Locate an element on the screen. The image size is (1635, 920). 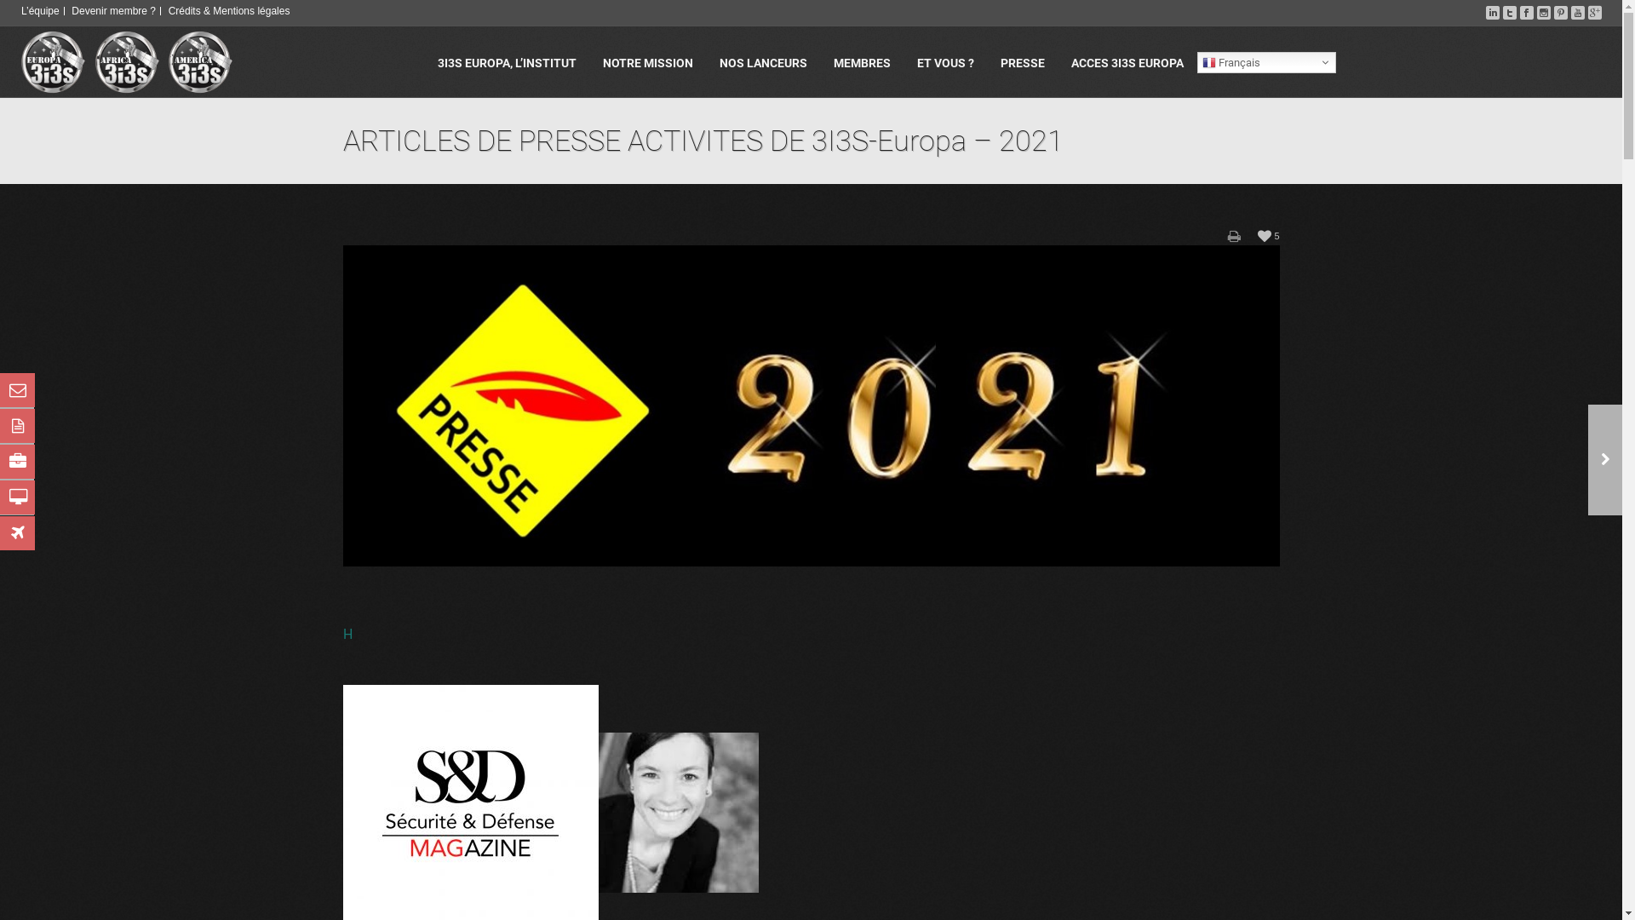
PRESSE is located at coordinates (1023, 61).